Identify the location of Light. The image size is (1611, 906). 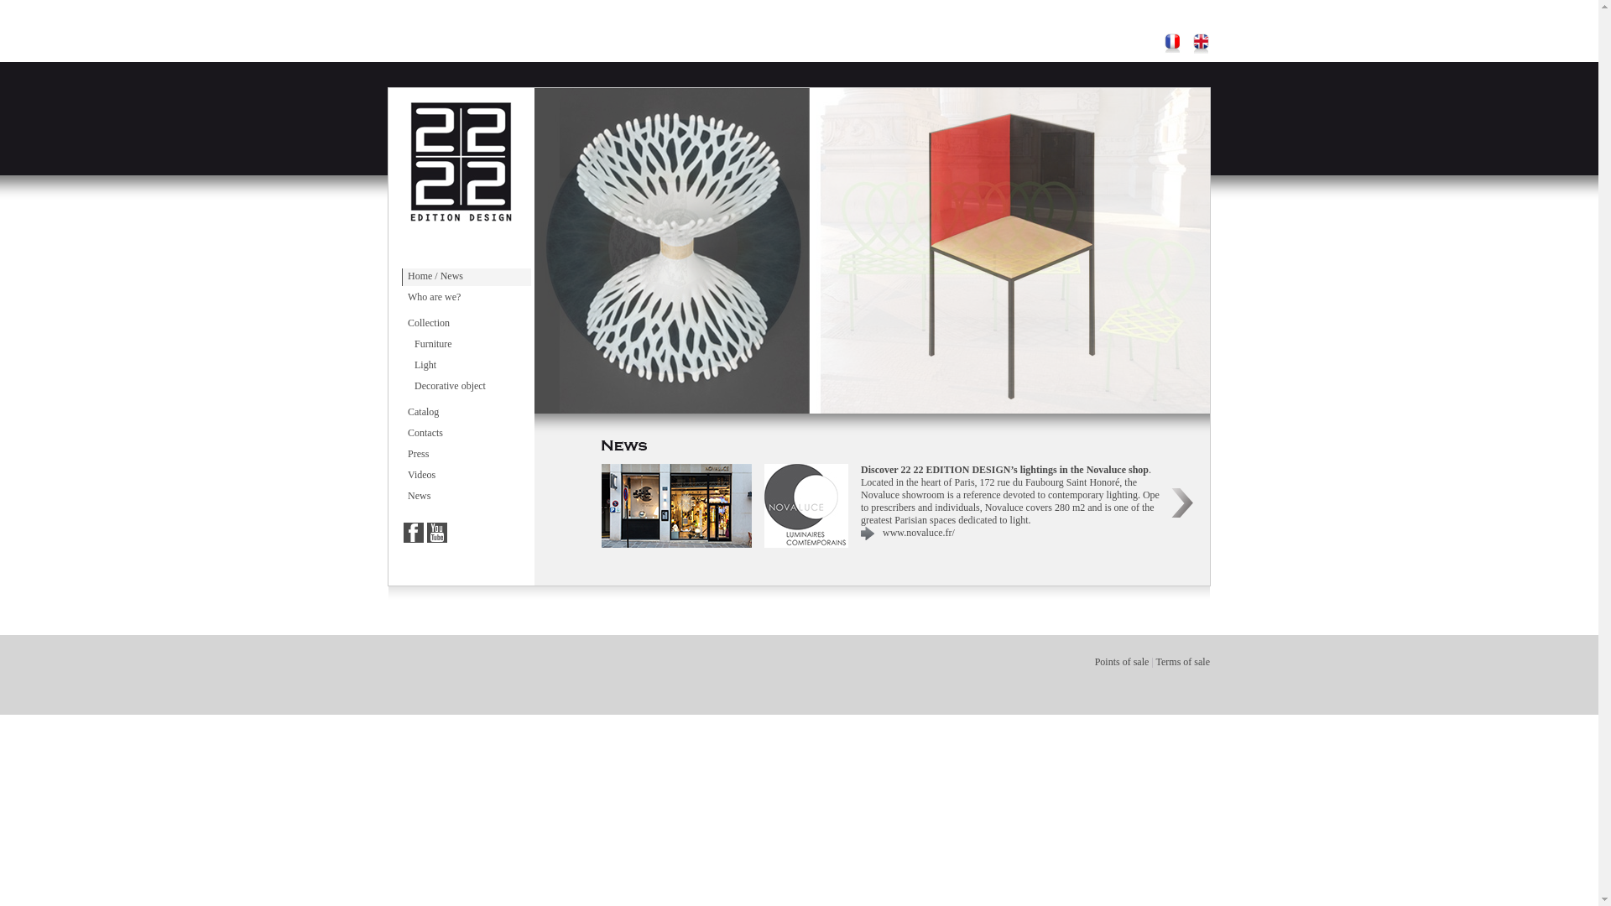
(467, 366).